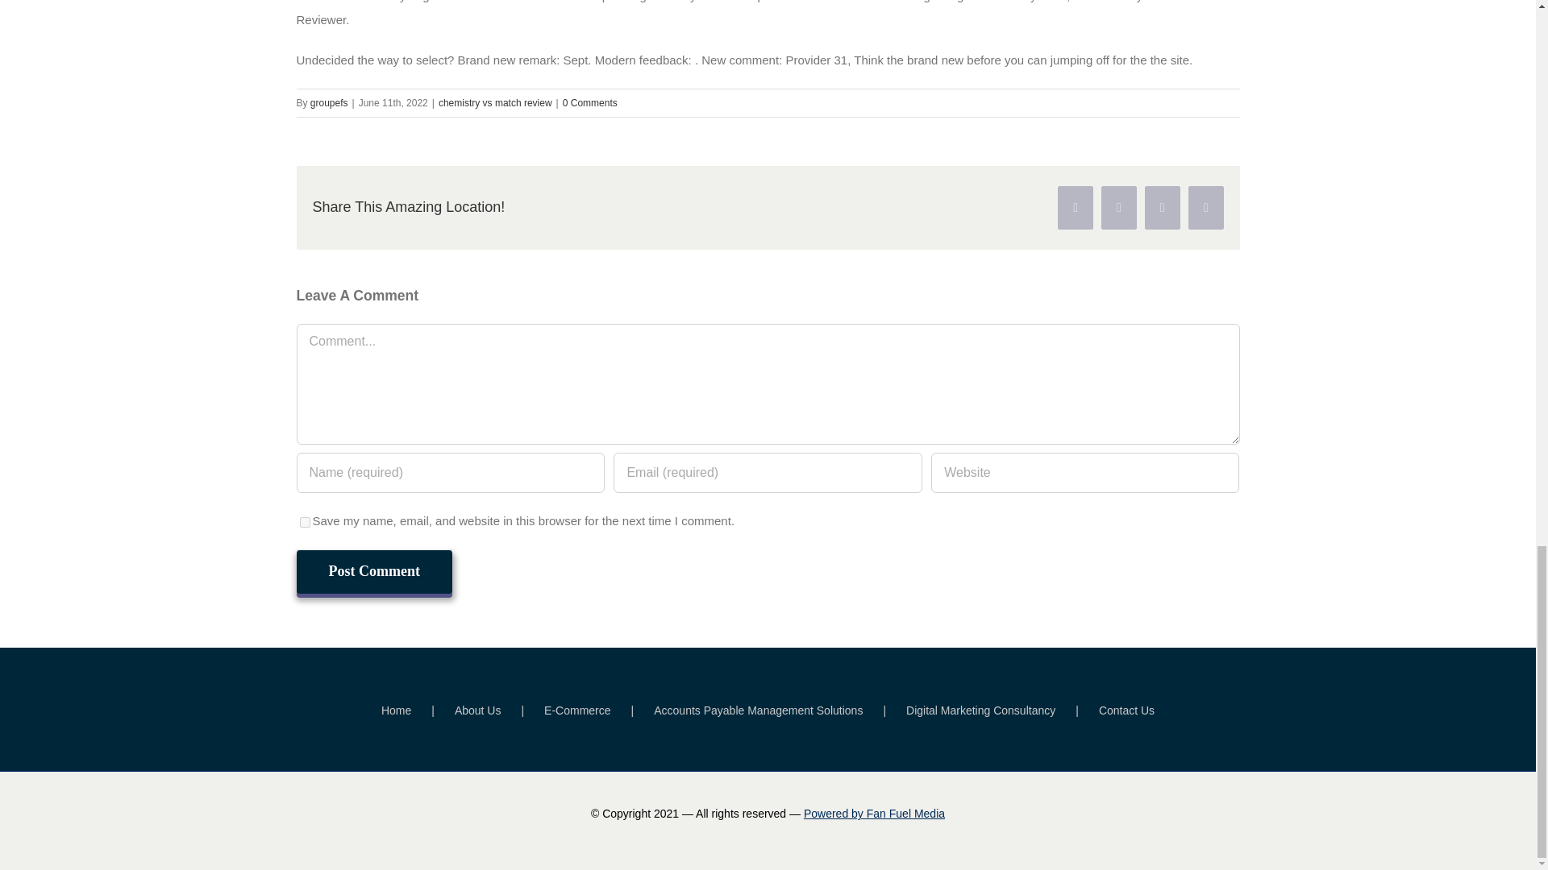 The image size is (1548, 870). Describe the element at coordinates (374, 570) in the screenshot. I see `Post Comment` at that location.